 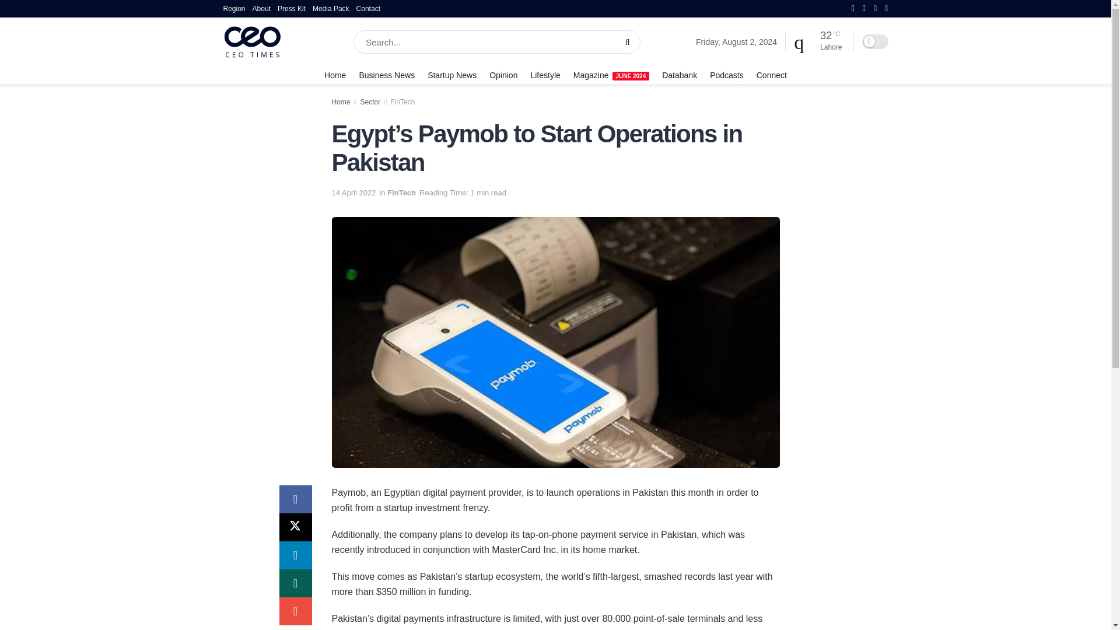 I want to click on Opinion, so click(x=503, y=75).